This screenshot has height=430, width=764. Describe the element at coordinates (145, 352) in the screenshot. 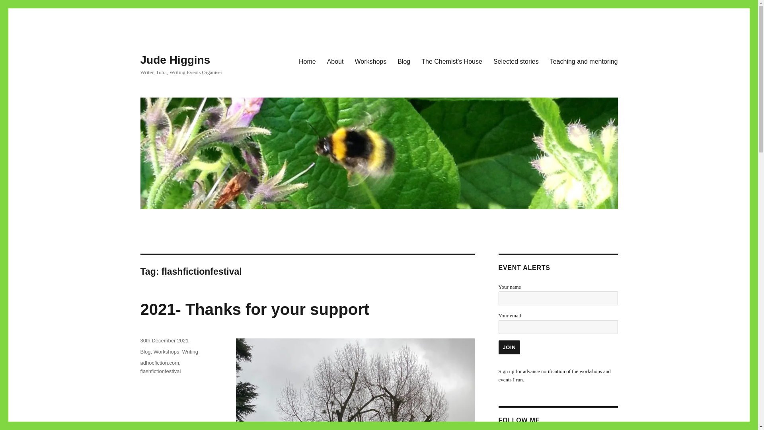

I see `Blog` at that location.